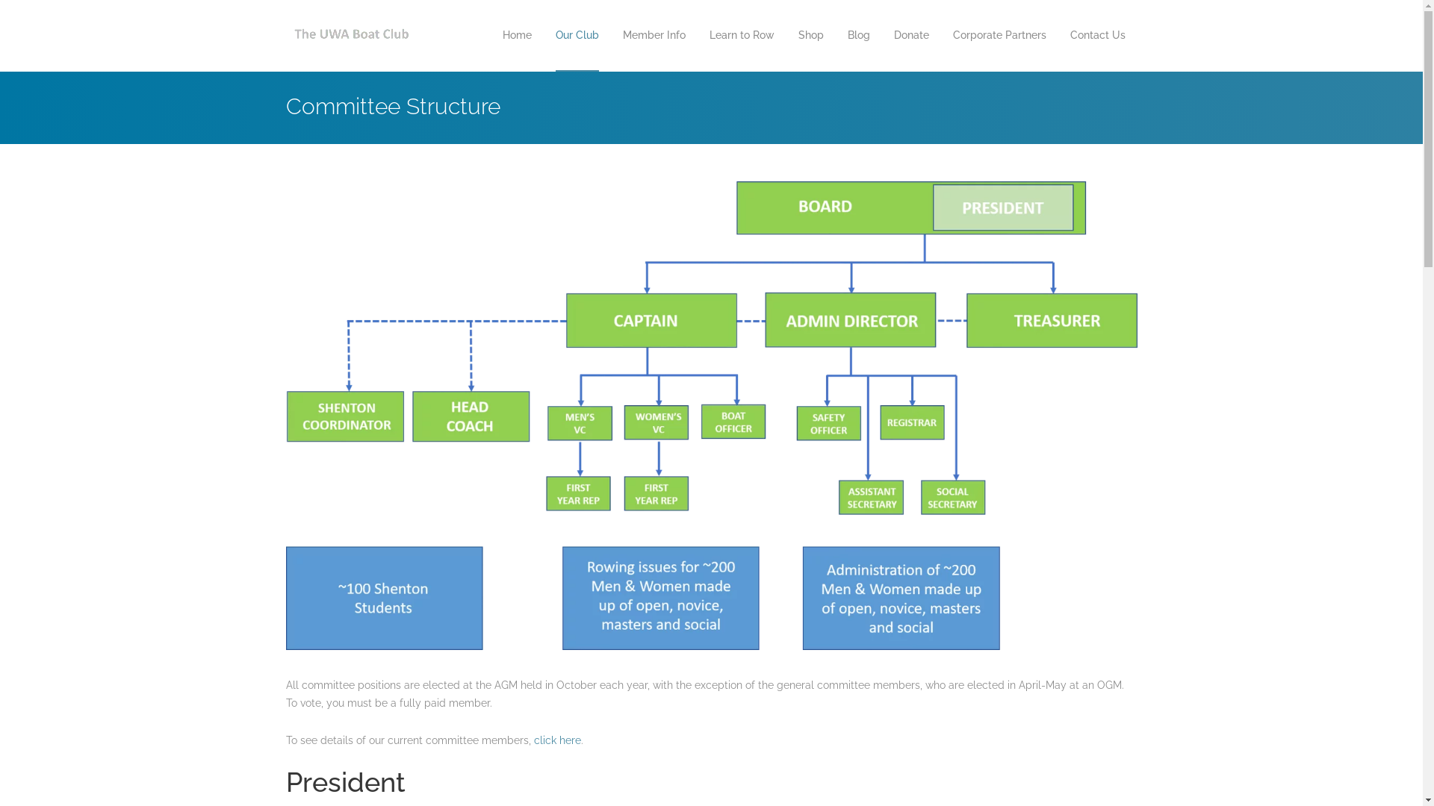 The width and height of the screenshot is (1434, 806). Describe the element at coordinates (911, 36) in the screenshot. I see `Donate` at that location.